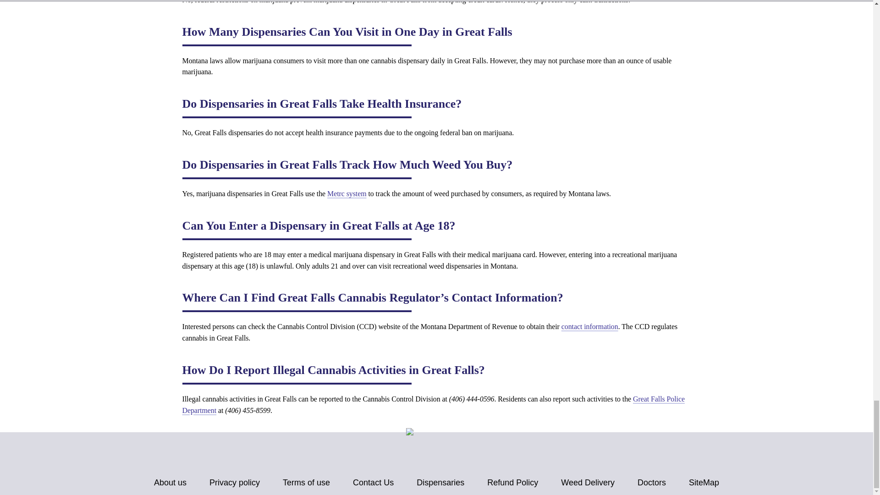 This screenshot has height=495, width=880. Describe the element at coordinates (589, 326) in the screenshot. I see `contact information` at that location.